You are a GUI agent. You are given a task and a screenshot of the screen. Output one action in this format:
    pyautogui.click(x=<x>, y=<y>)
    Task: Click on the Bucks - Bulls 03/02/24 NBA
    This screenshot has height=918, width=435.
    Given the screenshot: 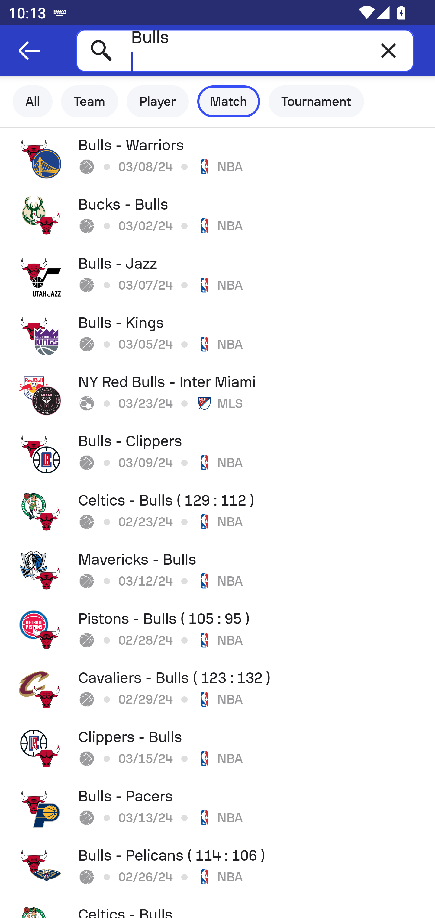 What is the action you would take?
    pyautogui.click(x=217, y=217)
    